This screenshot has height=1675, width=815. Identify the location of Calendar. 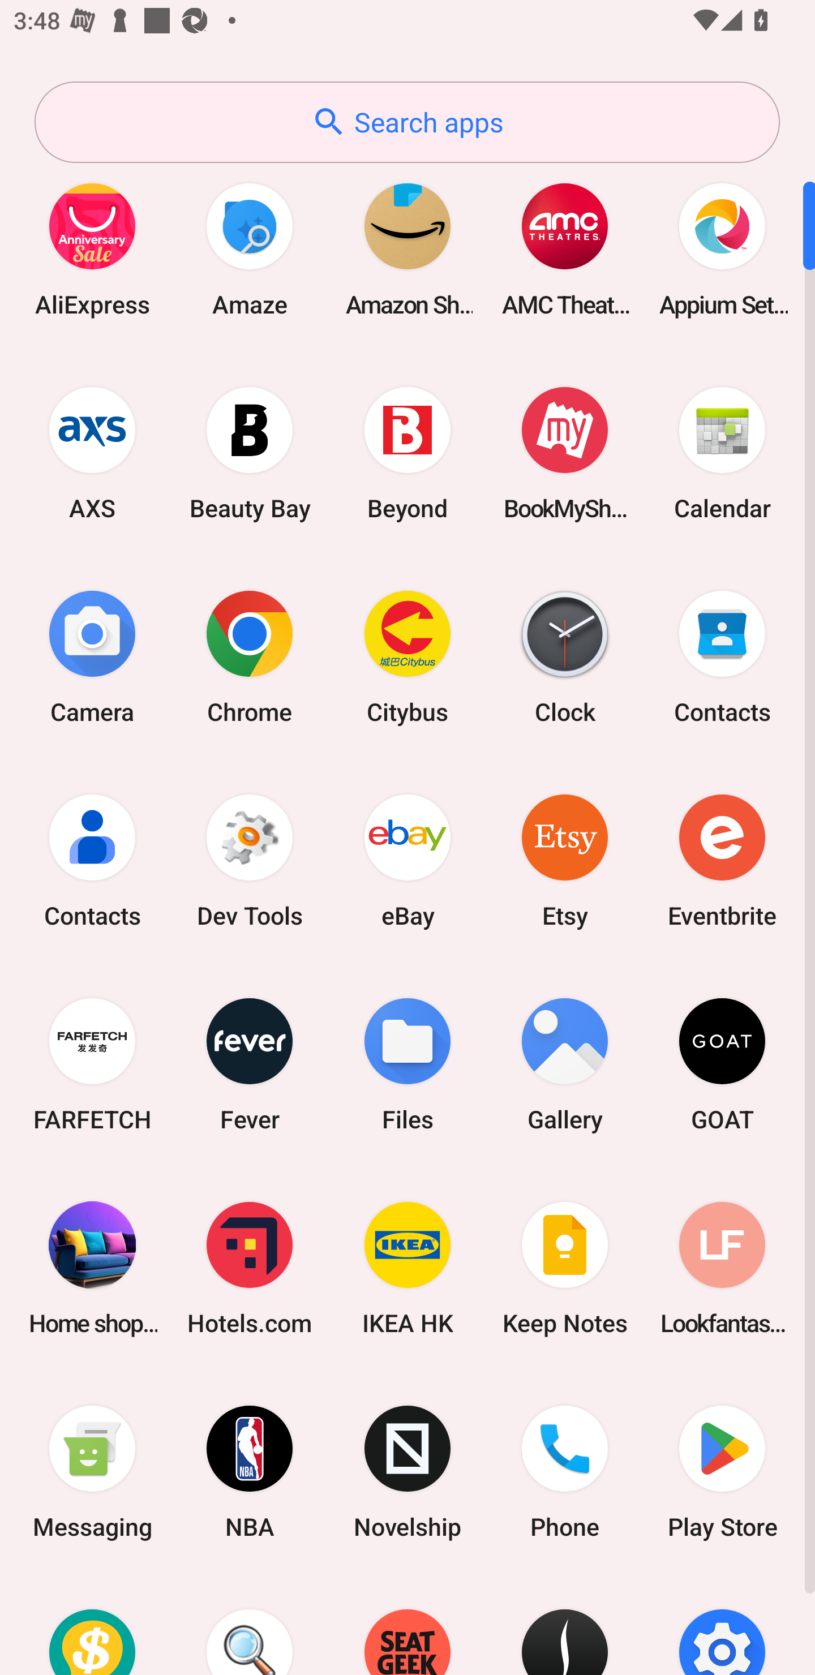
(722, 453).